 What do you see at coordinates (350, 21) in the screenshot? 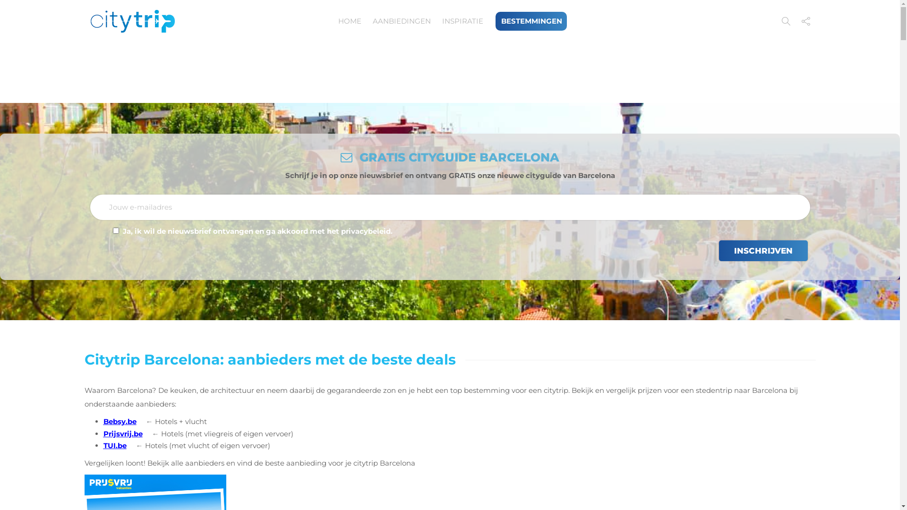
I see `HOME` at bounding box center [350, 21].